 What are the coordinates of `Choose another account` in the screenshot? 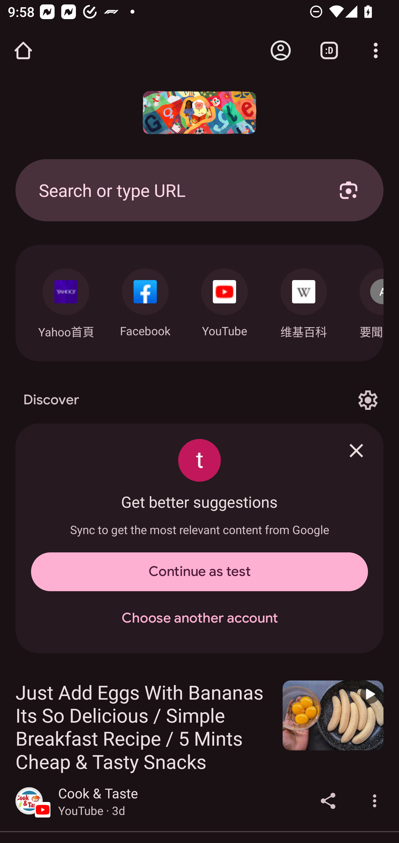 It's located at (199, 618).